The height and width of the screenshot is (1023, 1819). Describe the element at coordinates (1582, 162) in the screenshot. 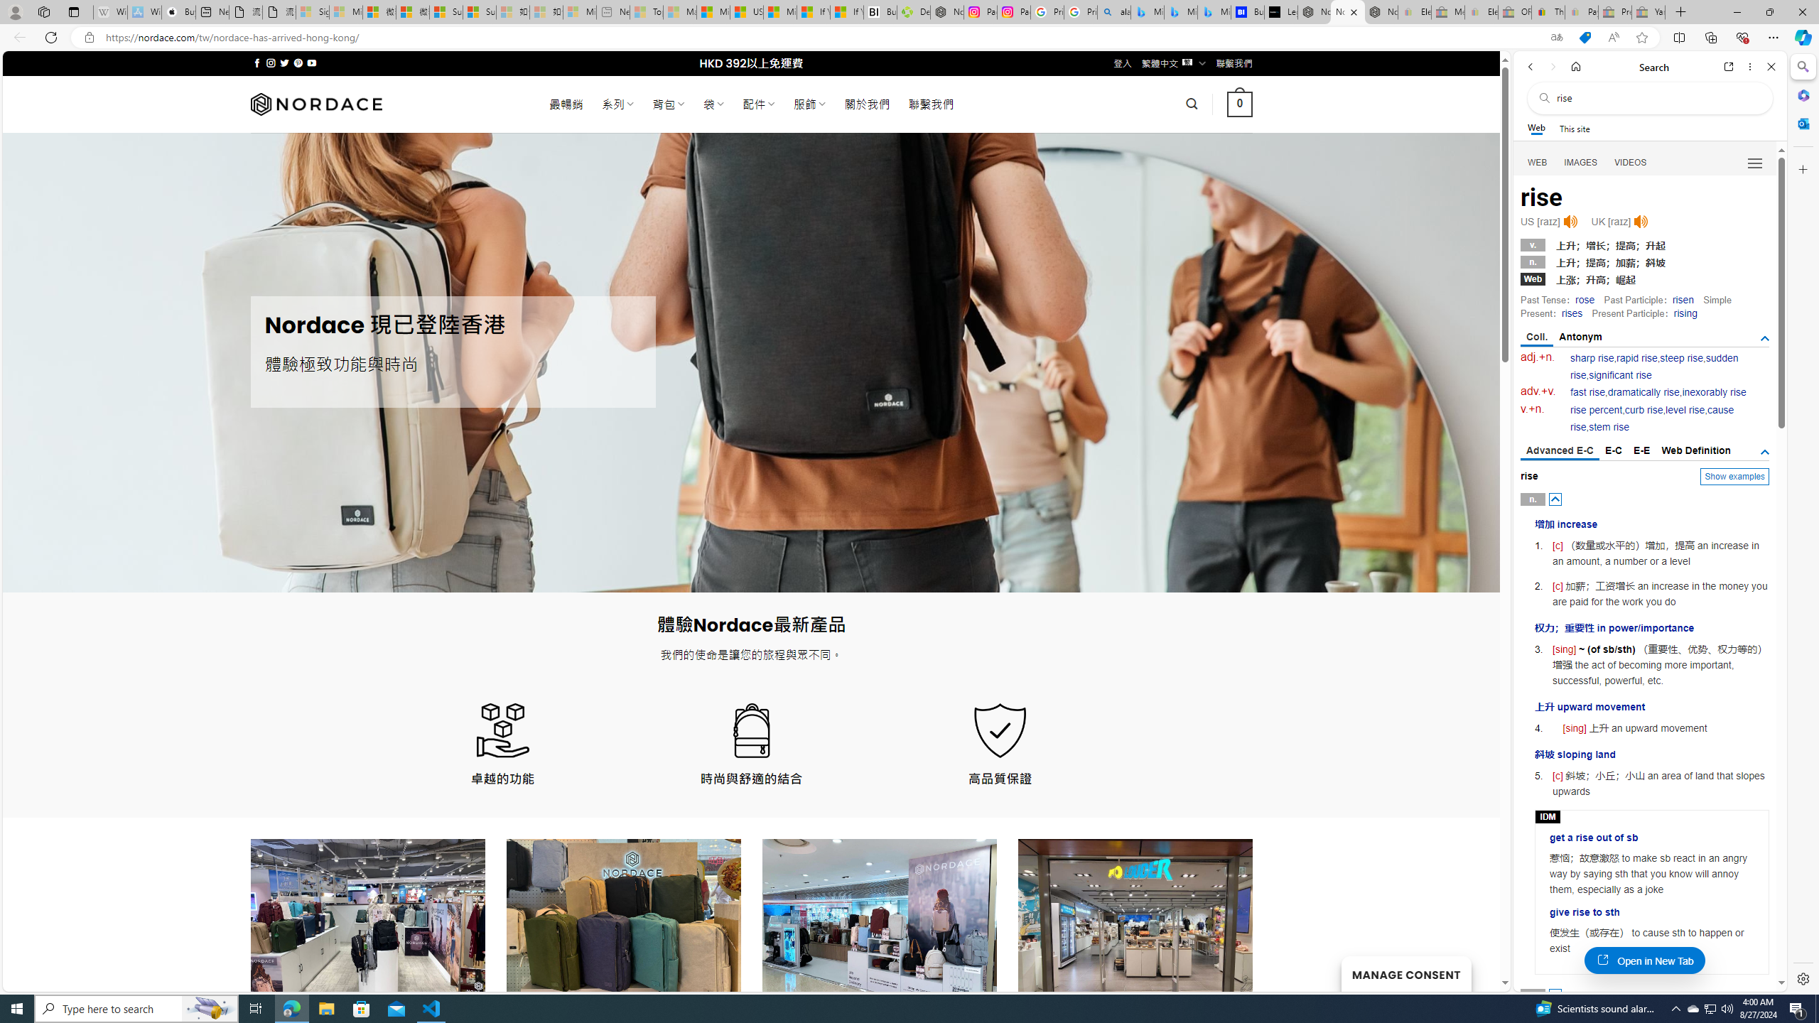

I see `Search Filter, IMAGES` at that location.